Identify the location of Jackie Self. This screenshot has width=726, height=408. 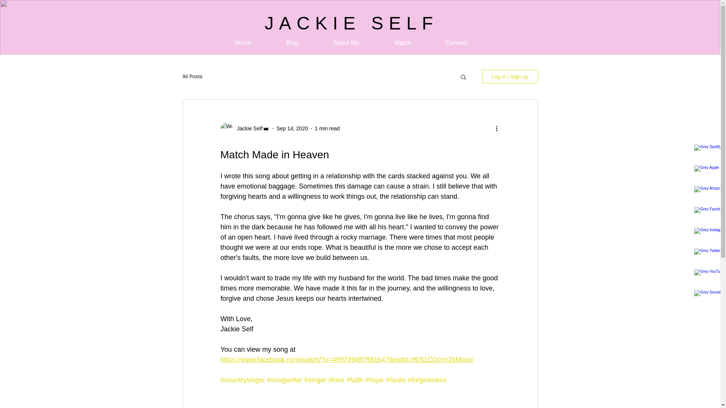
(247, 128).